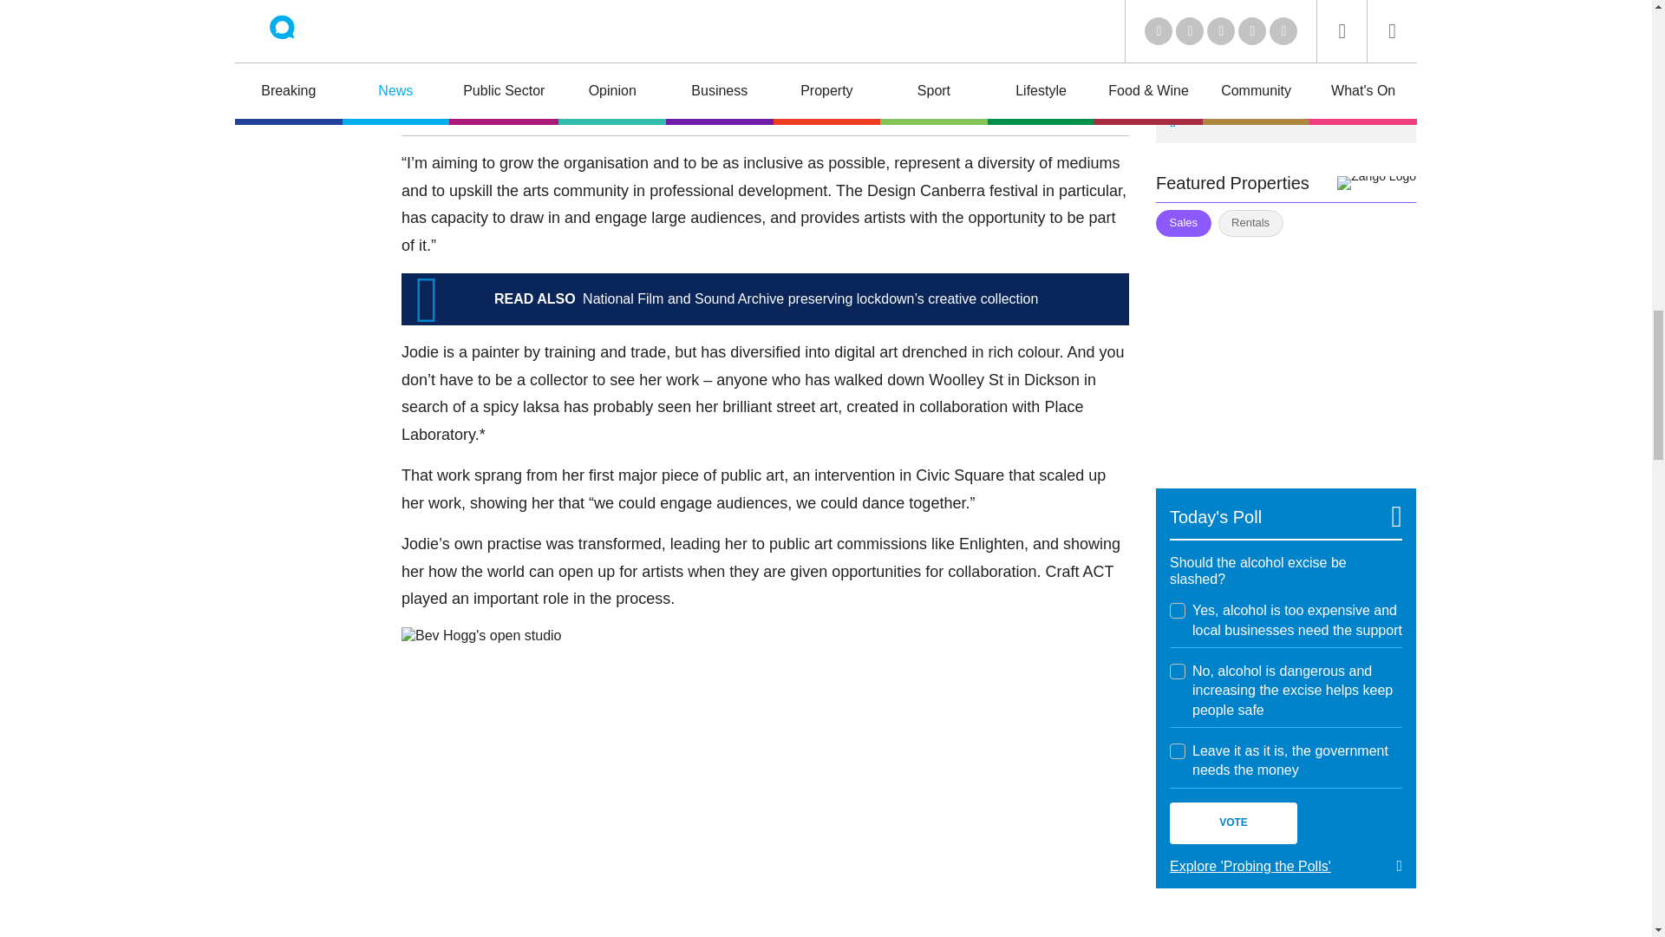  Describe the element at coordinates (1178, 672) in the screenshot. I see `2047` at that location.